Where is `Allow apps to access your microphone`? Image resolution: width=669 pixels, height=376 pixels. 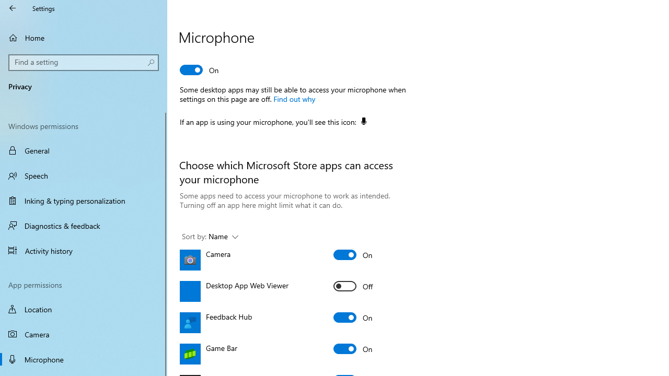 Allow apps to access your microphone is located at coordinates (200, 70).